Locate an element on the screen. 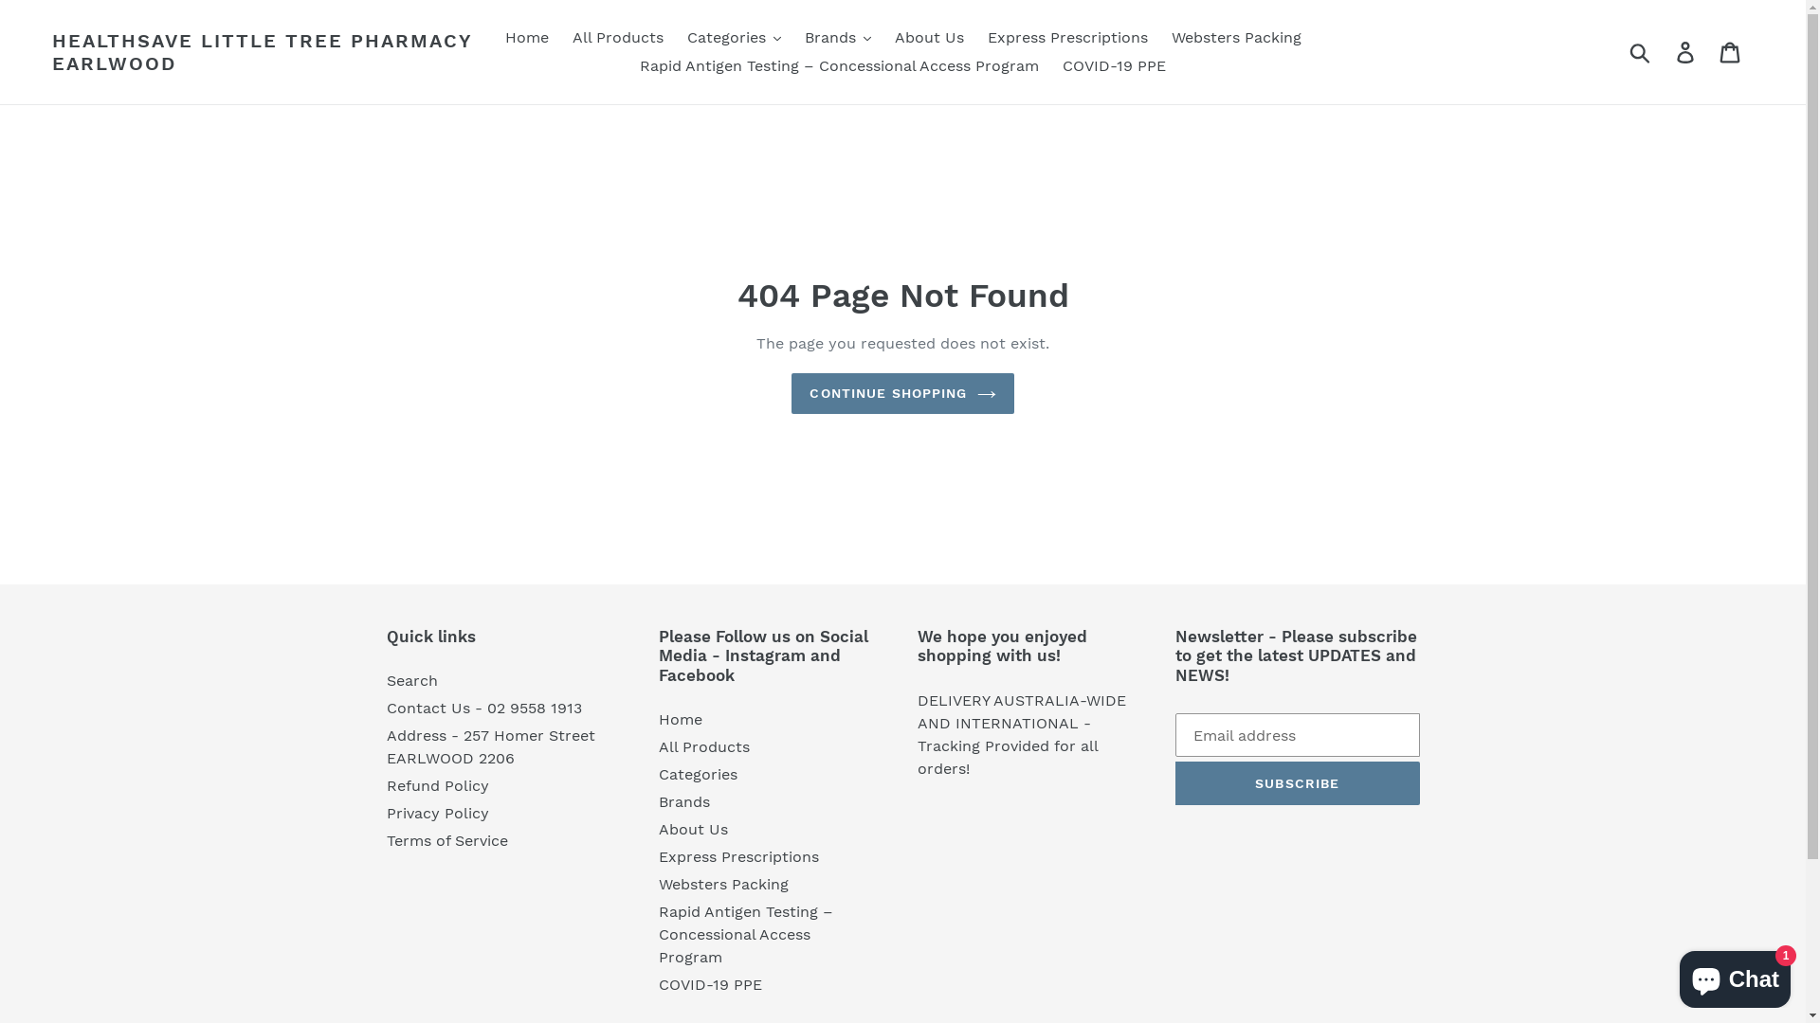  All Products is located at coordinates (704, 746).